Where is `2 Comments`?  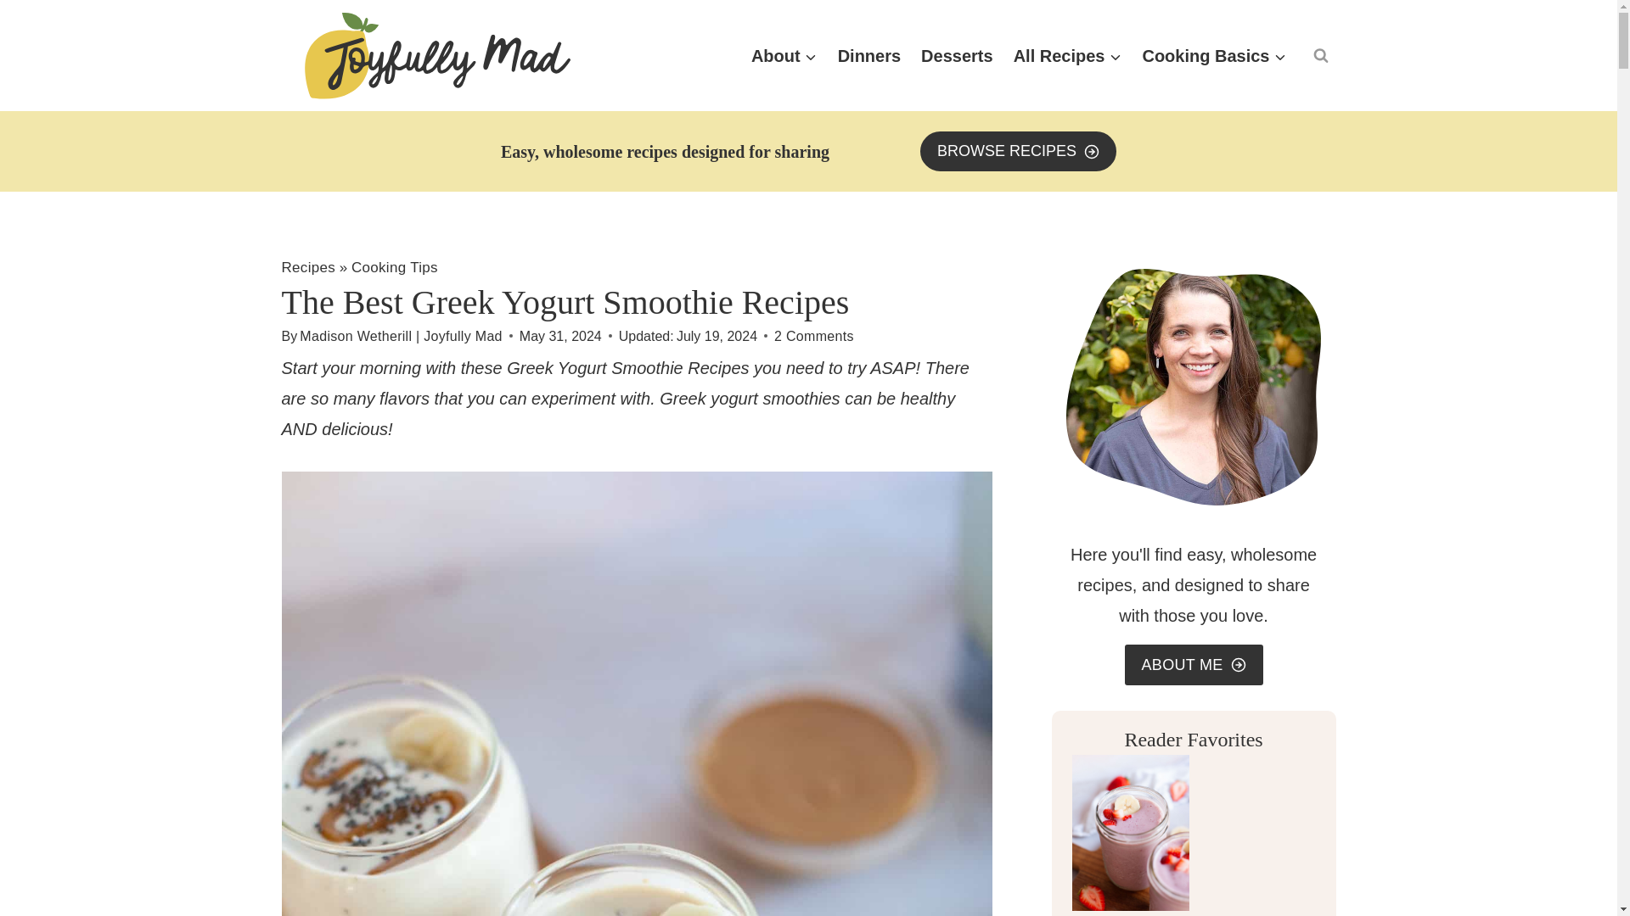
2 Comments is located at coordinates (814, 336).